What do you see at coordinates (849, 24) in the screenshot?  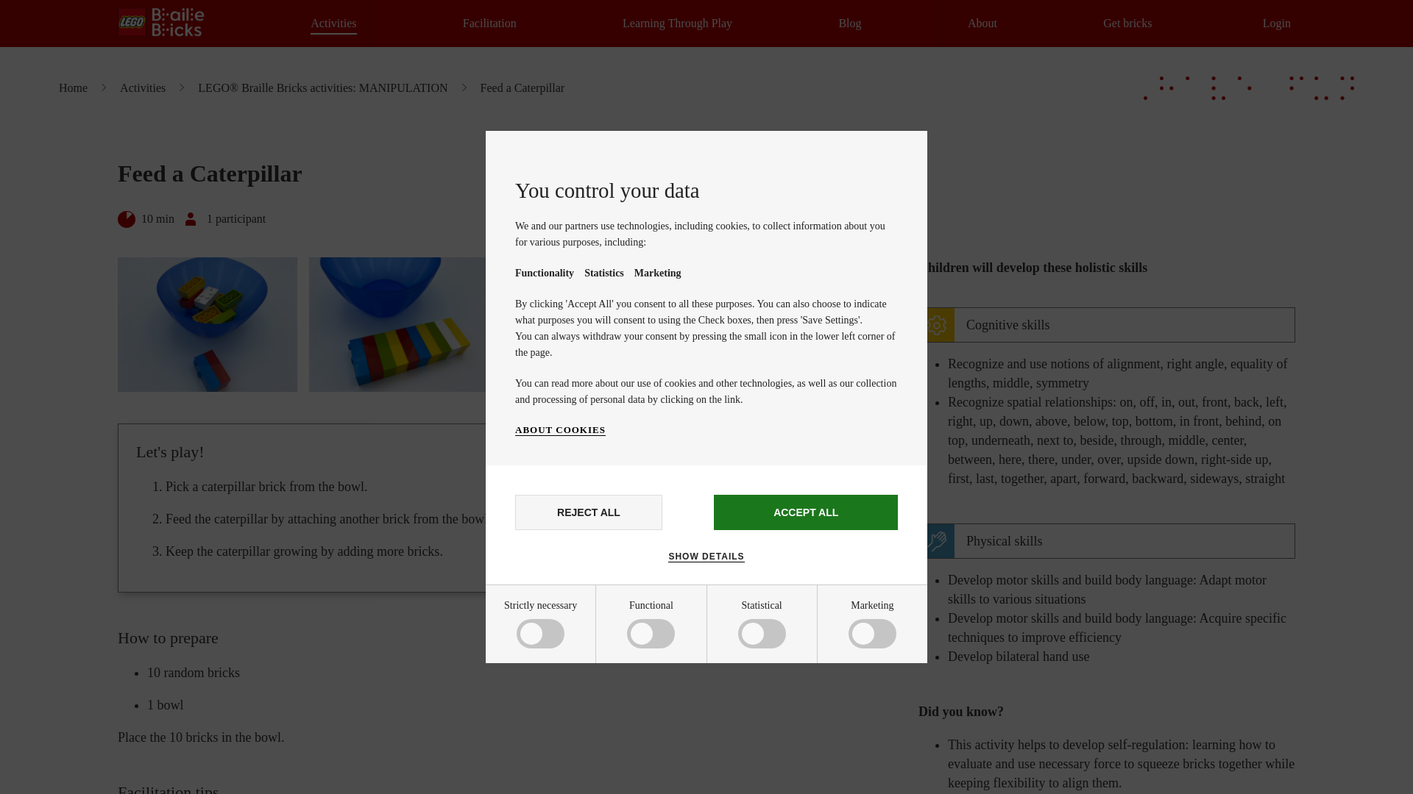 I see `Blog` at bounding box center [849, 24].